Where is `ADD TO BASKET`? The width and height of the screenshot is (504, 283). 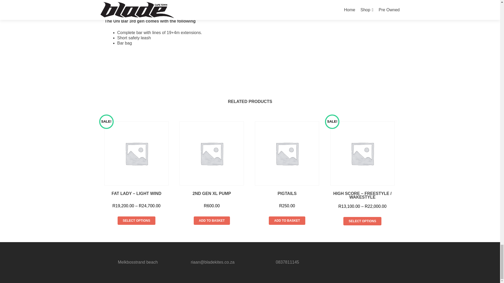 ADD TO BASKET is located at coordinates (212, 221).